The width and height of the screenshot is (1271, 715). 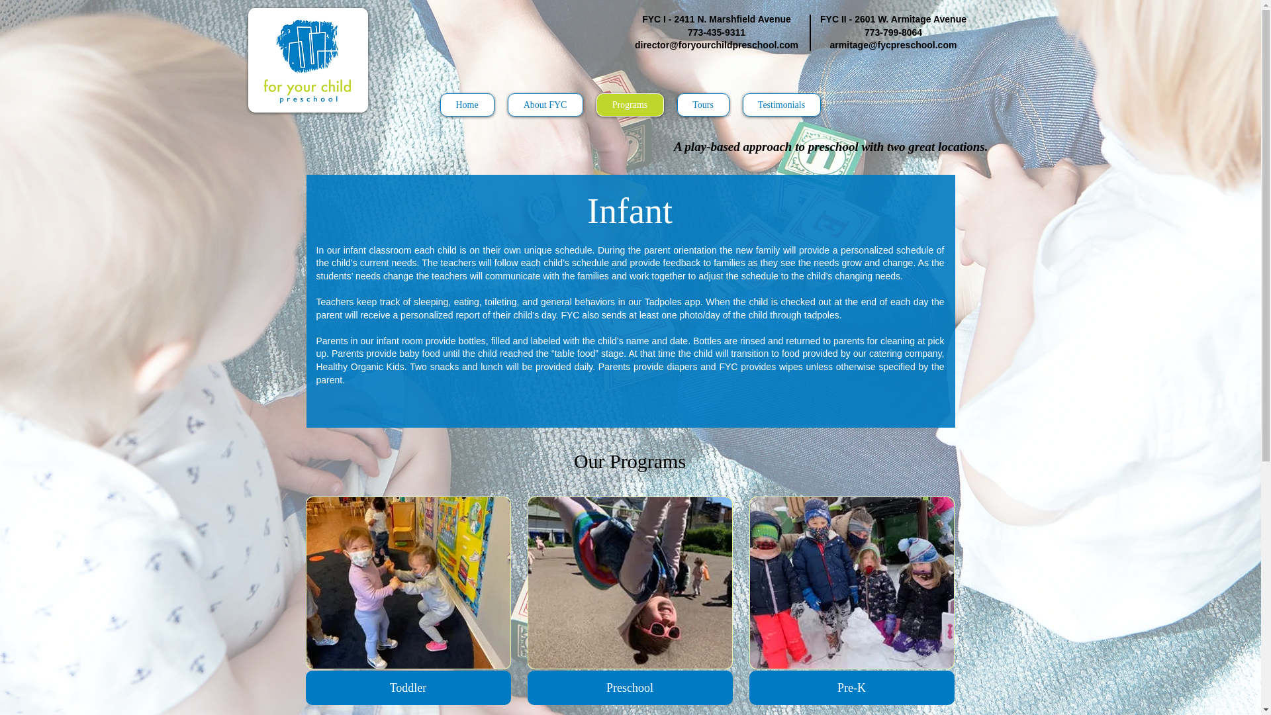 What do you see at coordinates (702, 105) in the screenshot?
I see `Tours` at bounding box center [702, 105].